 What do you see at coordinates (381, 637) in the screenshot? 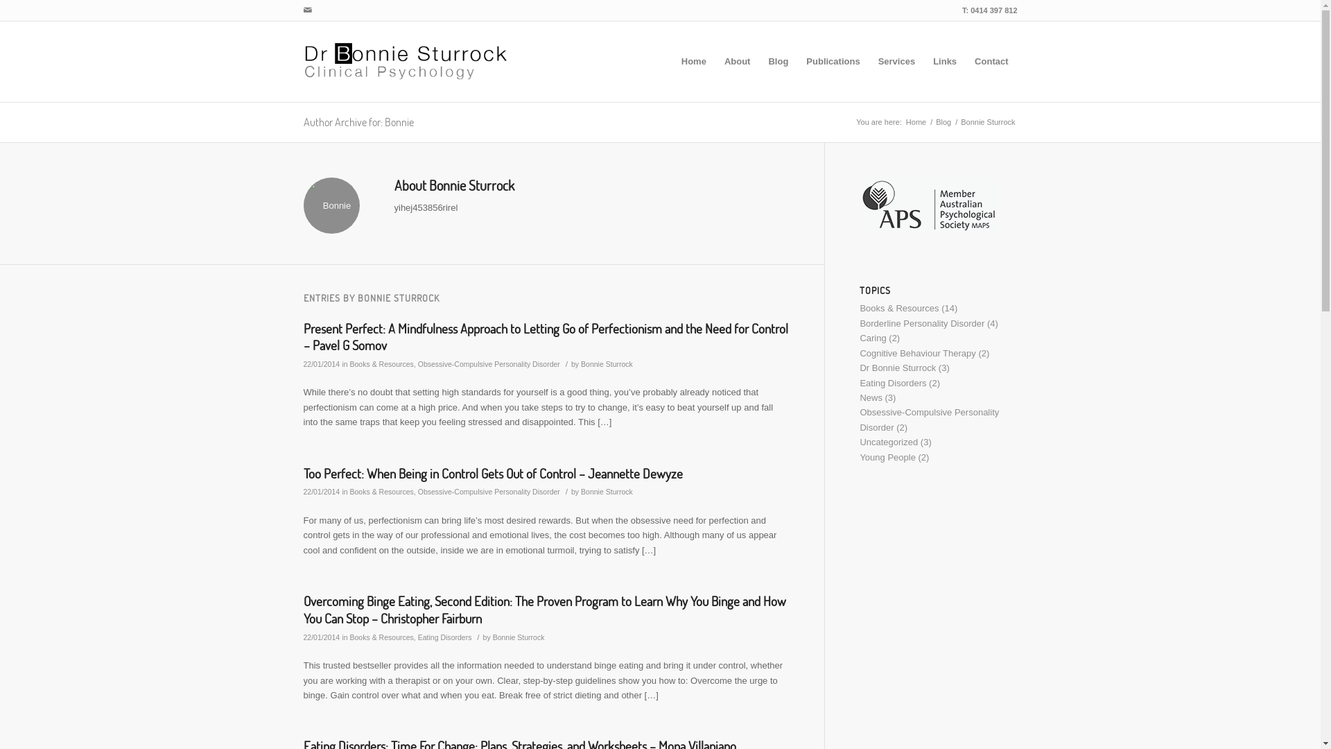
I see `Books & Resources` at bounding box center [381, 637].